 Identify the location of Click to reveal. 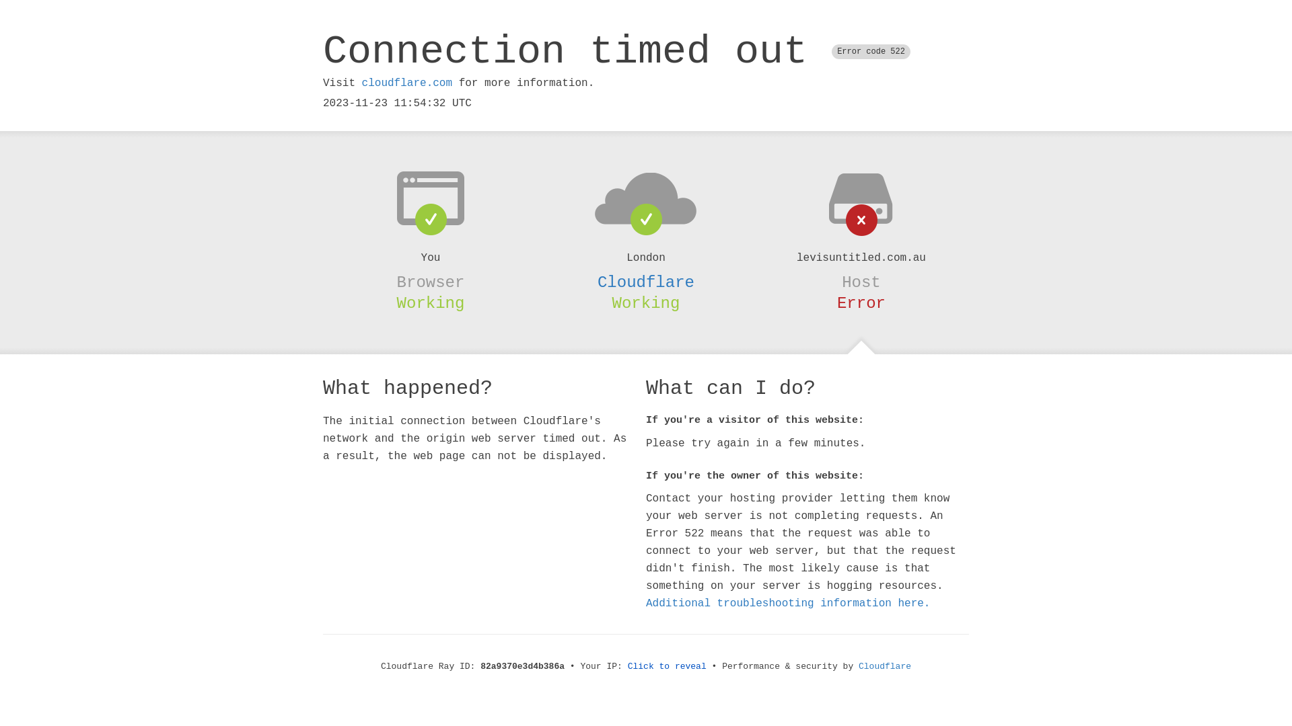
(668, 667).